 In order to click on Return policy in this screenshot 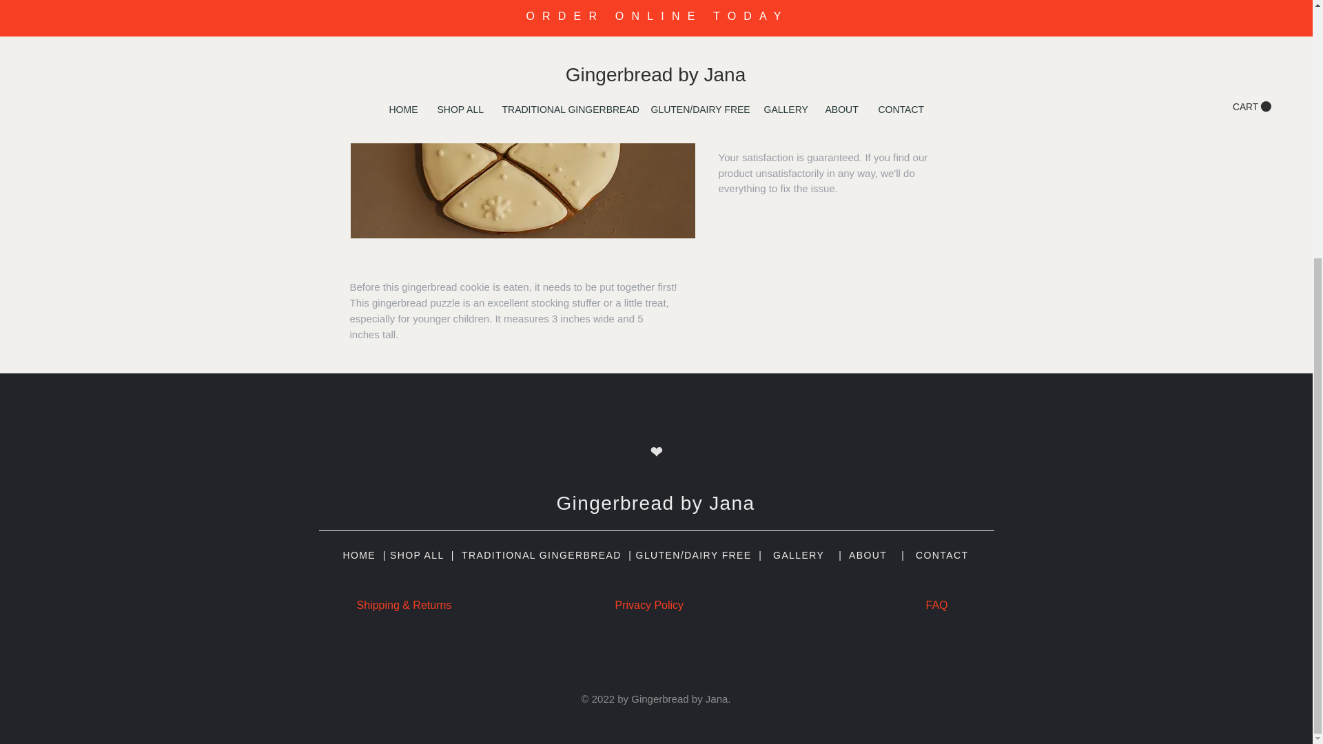, I will do `click(841, 132)`.